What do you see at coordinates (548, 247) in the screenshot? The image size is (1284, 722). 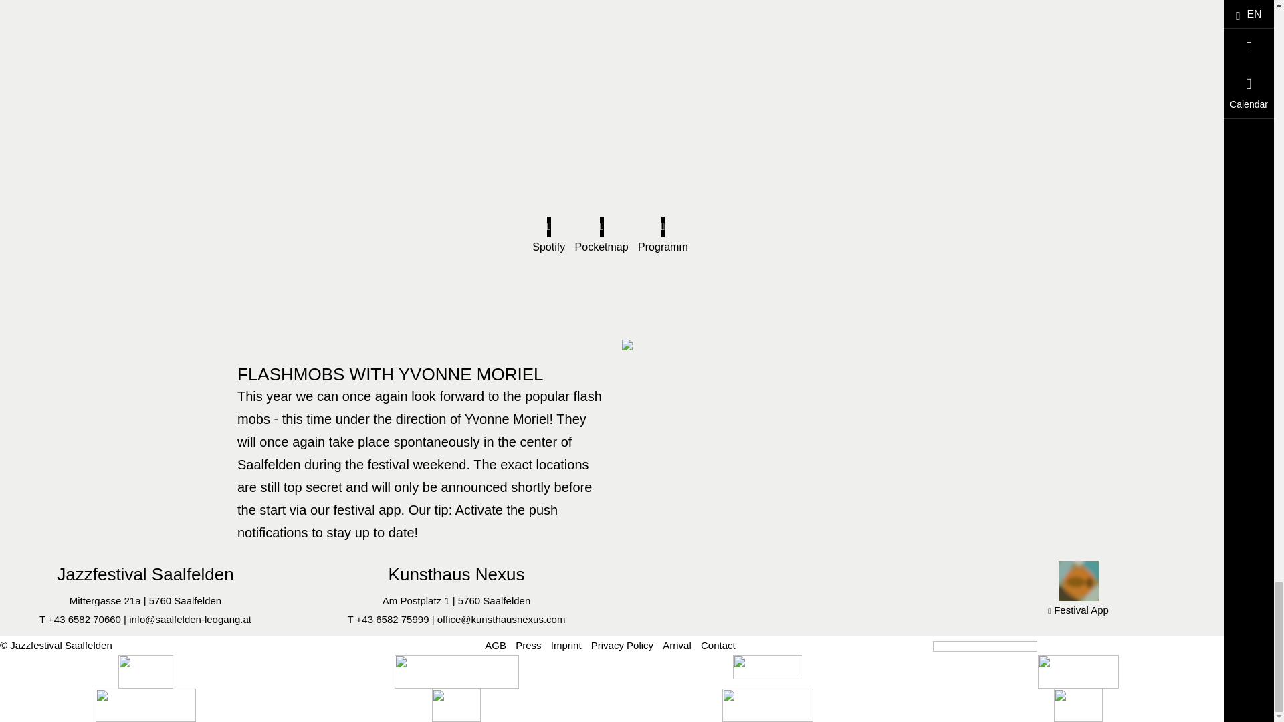 I see `Spotify` at bounding box center [548, 247].